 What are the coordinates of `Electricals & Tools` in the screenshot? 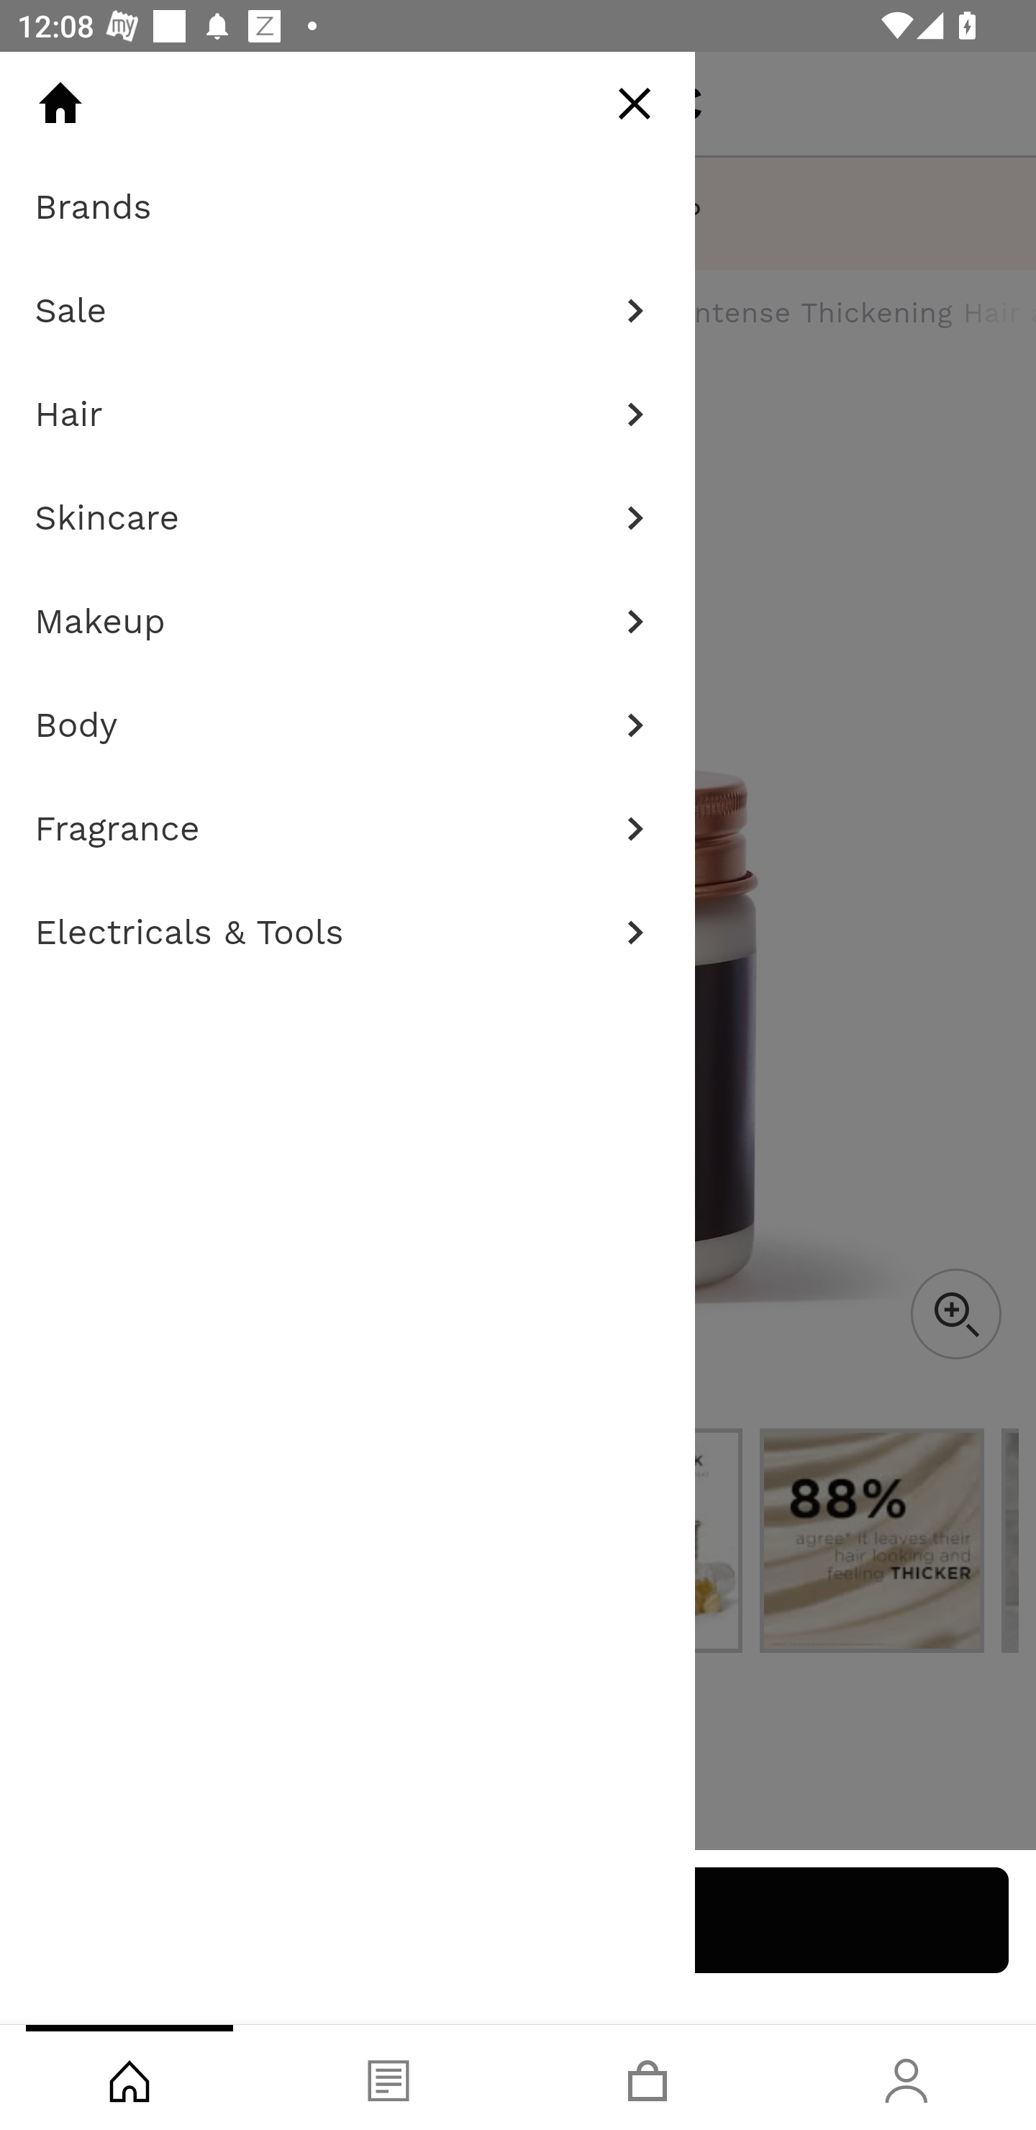 It's located at (347, 933).